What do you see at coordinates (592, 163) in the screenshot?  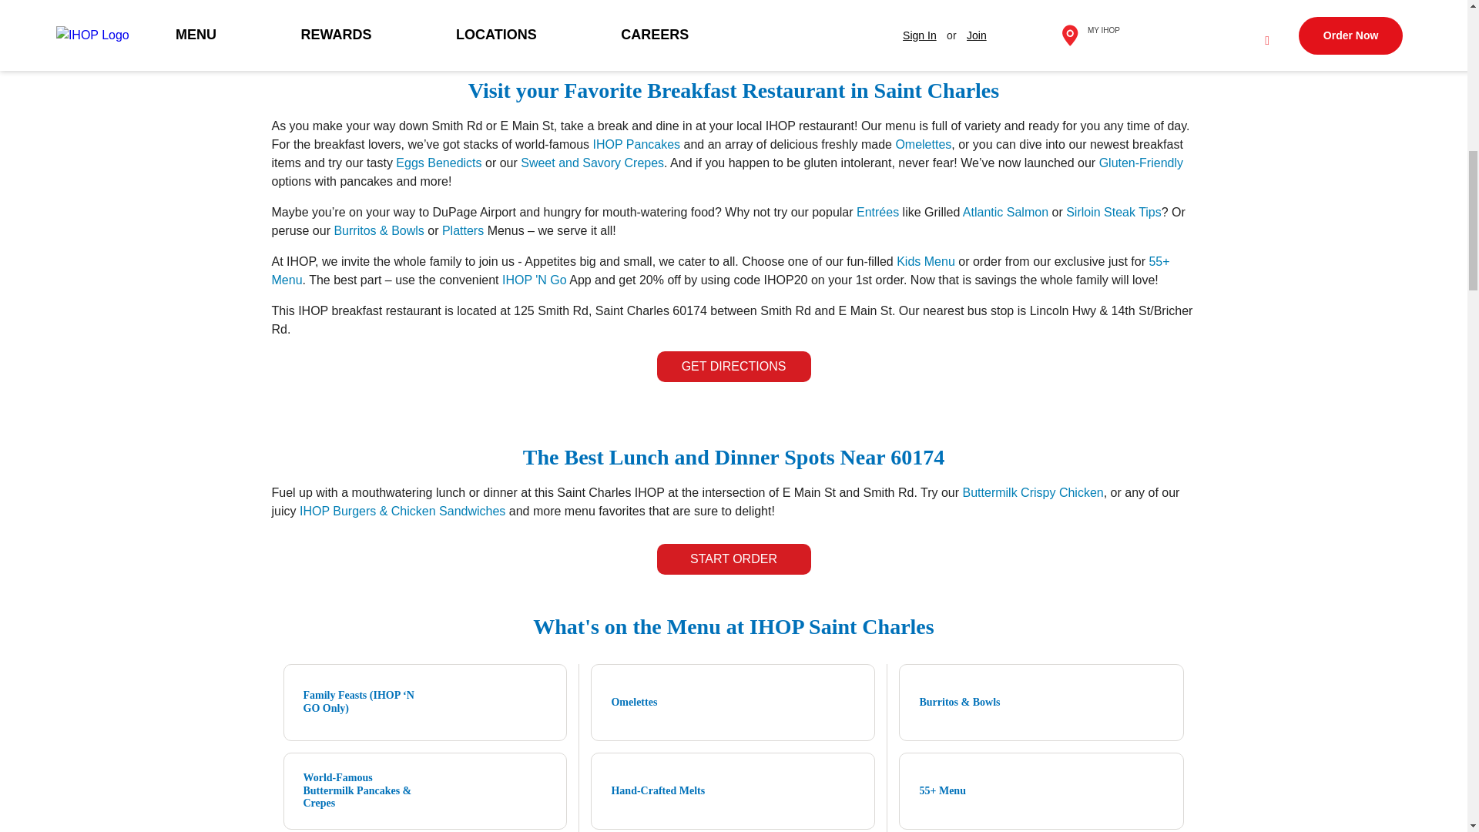 I see `Sweet and Savory Crepes` at bounding box center [592, 163].